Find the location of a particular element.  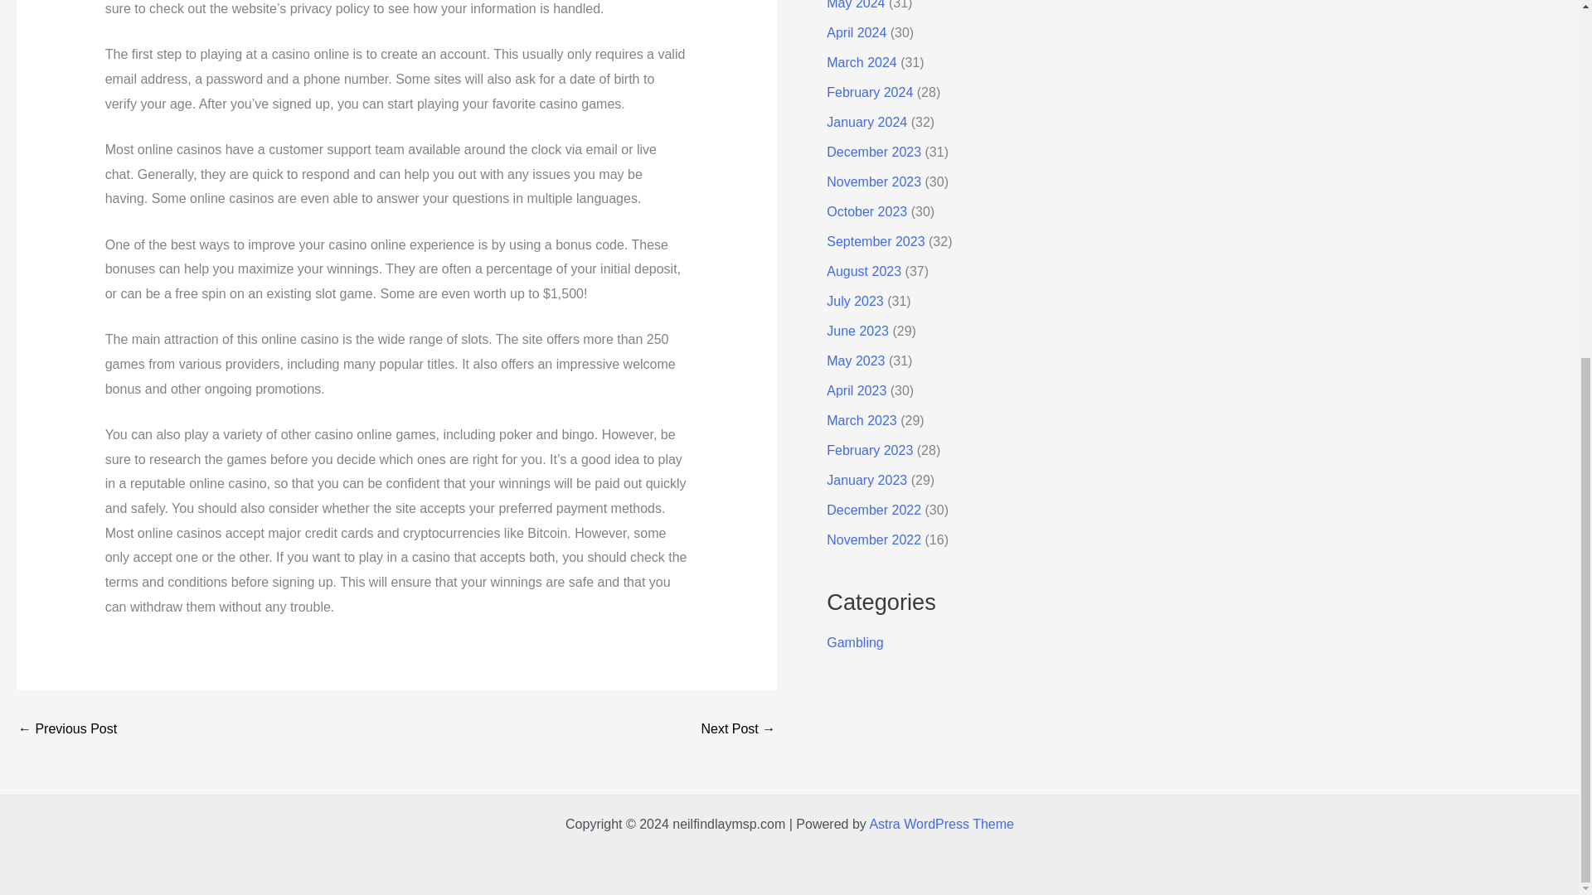

Astra WordPress Theme is located at coordinates (942, 824).